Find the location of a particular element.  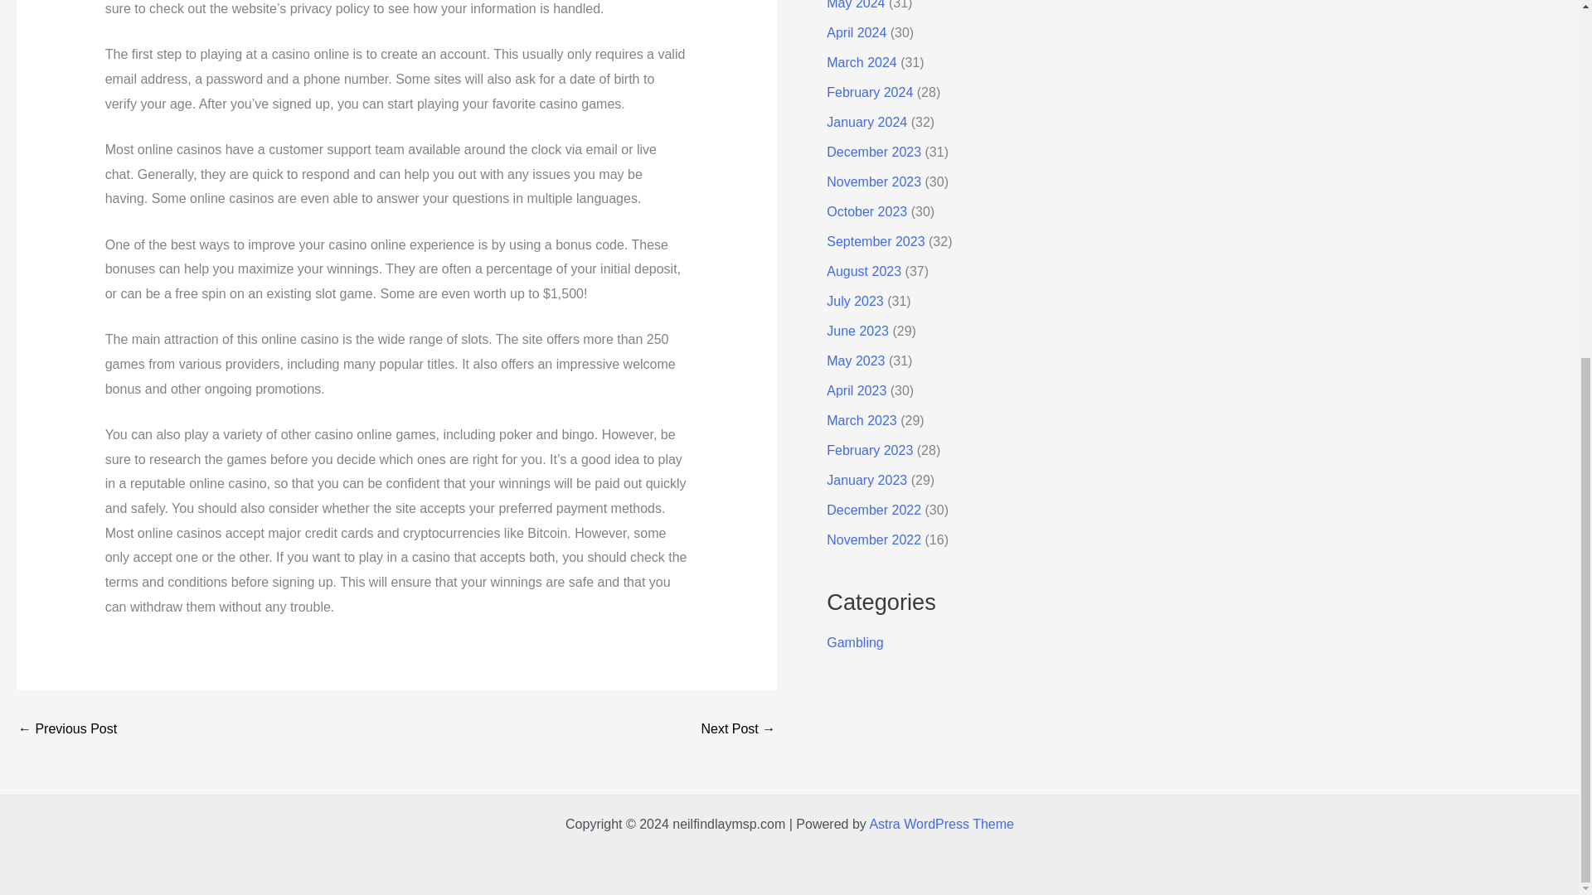

Astra WordPress Theme is located at coordinates (942, 824).